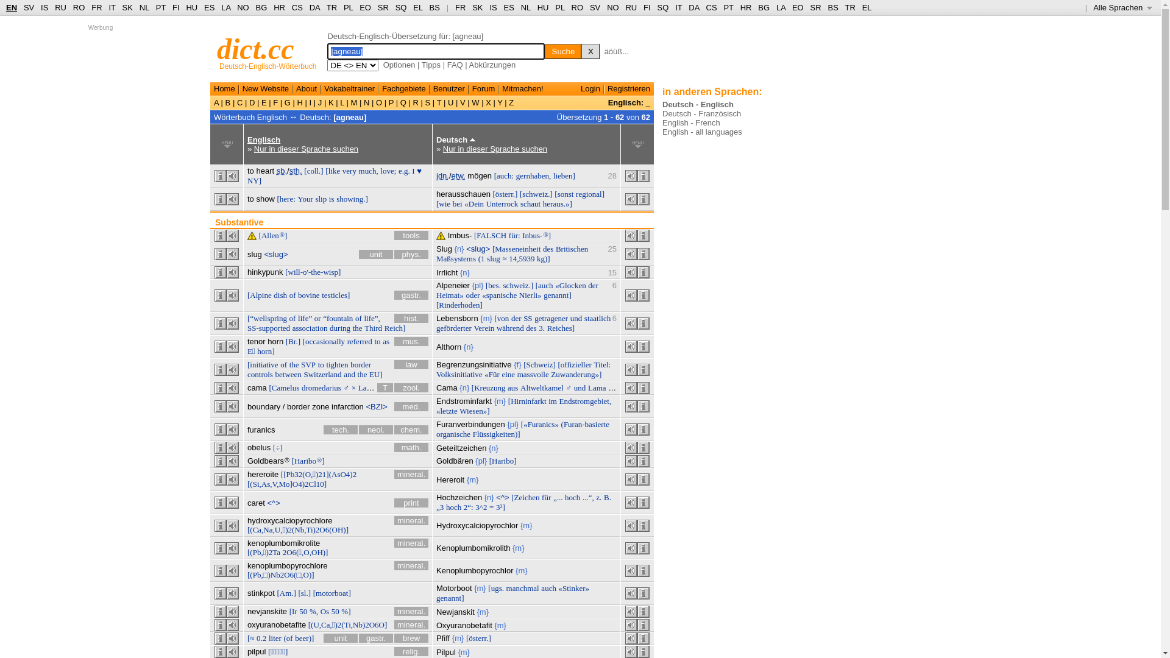 Image resolution: width=1170 pixels, height=658 pixels. I want to click on B., so click(607, 497).